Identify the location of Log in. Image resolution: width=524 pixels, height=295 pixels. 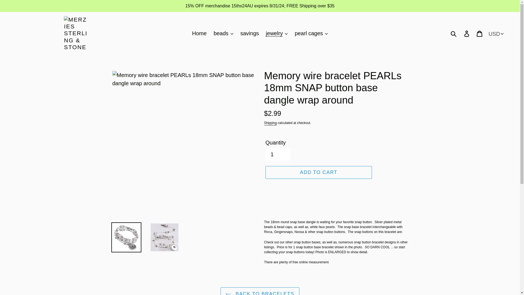
(467, 33).